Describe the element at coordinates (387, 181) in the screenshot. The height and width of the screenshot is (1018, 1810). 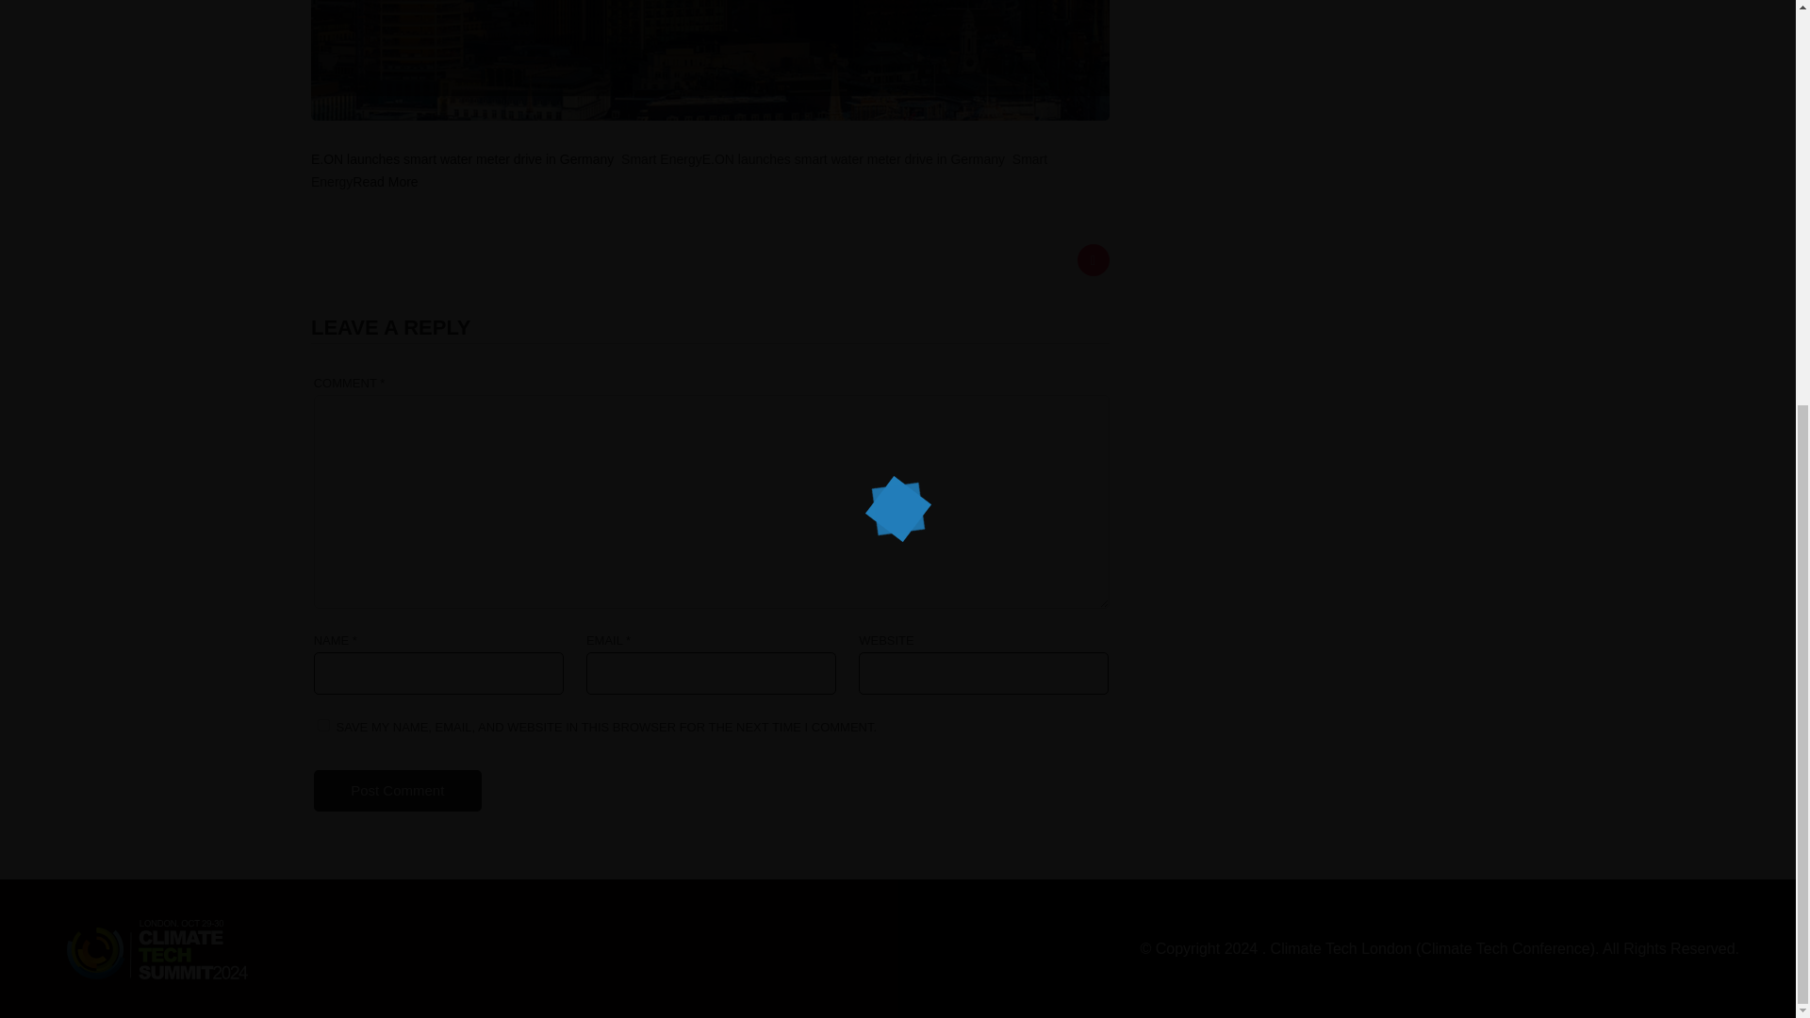
I see `Read More` at that location.